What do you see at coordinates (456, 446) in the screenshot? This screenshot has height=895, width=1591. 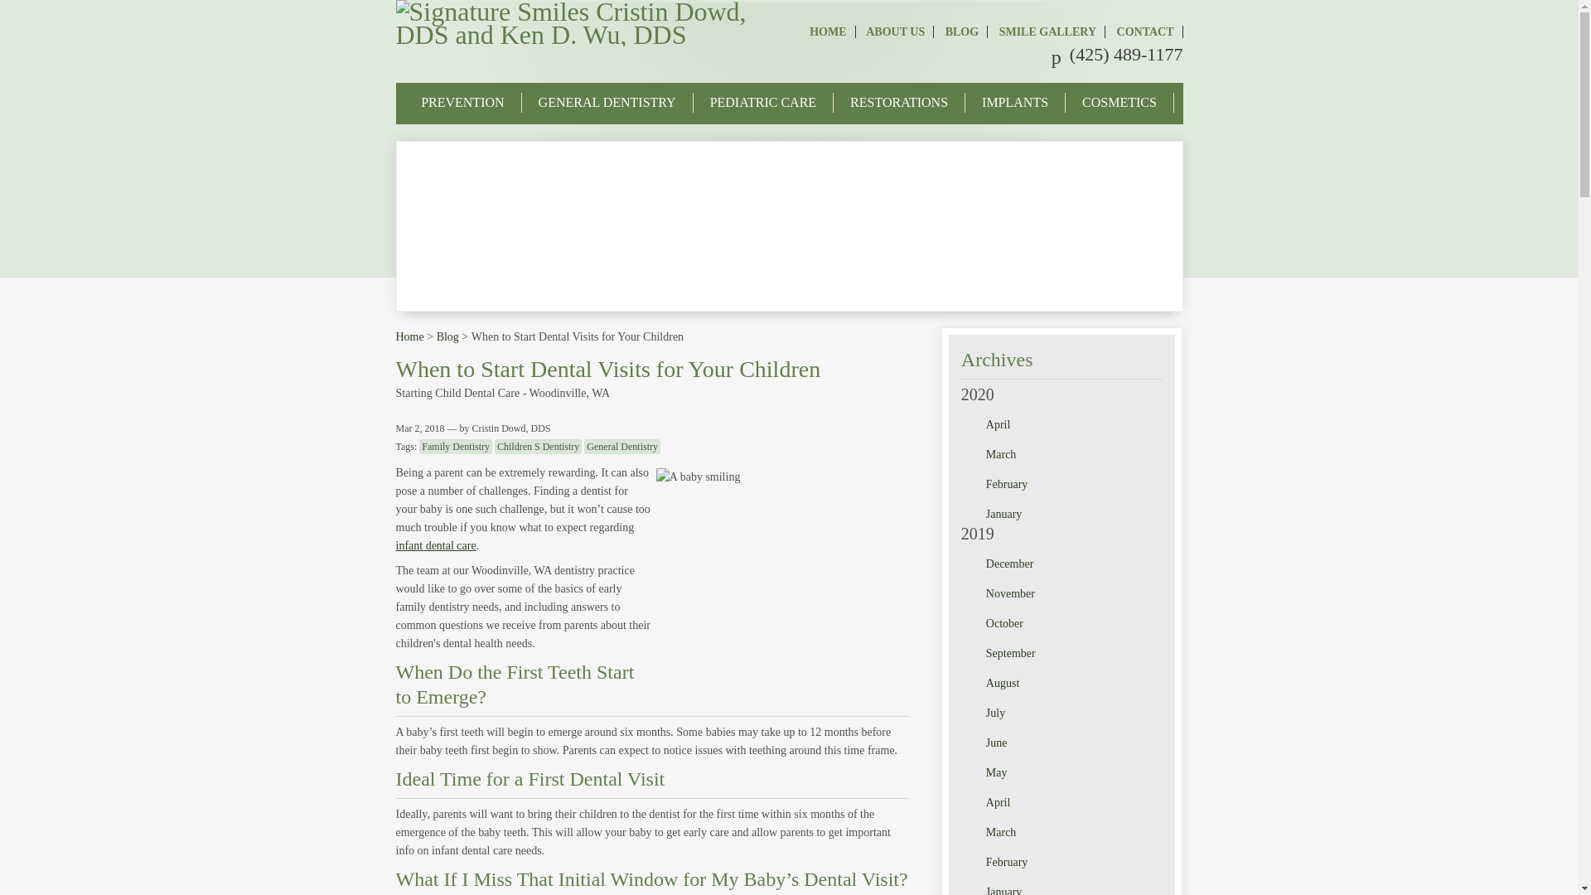 I see `Family Dentistry` at bounding box center [456, 446].